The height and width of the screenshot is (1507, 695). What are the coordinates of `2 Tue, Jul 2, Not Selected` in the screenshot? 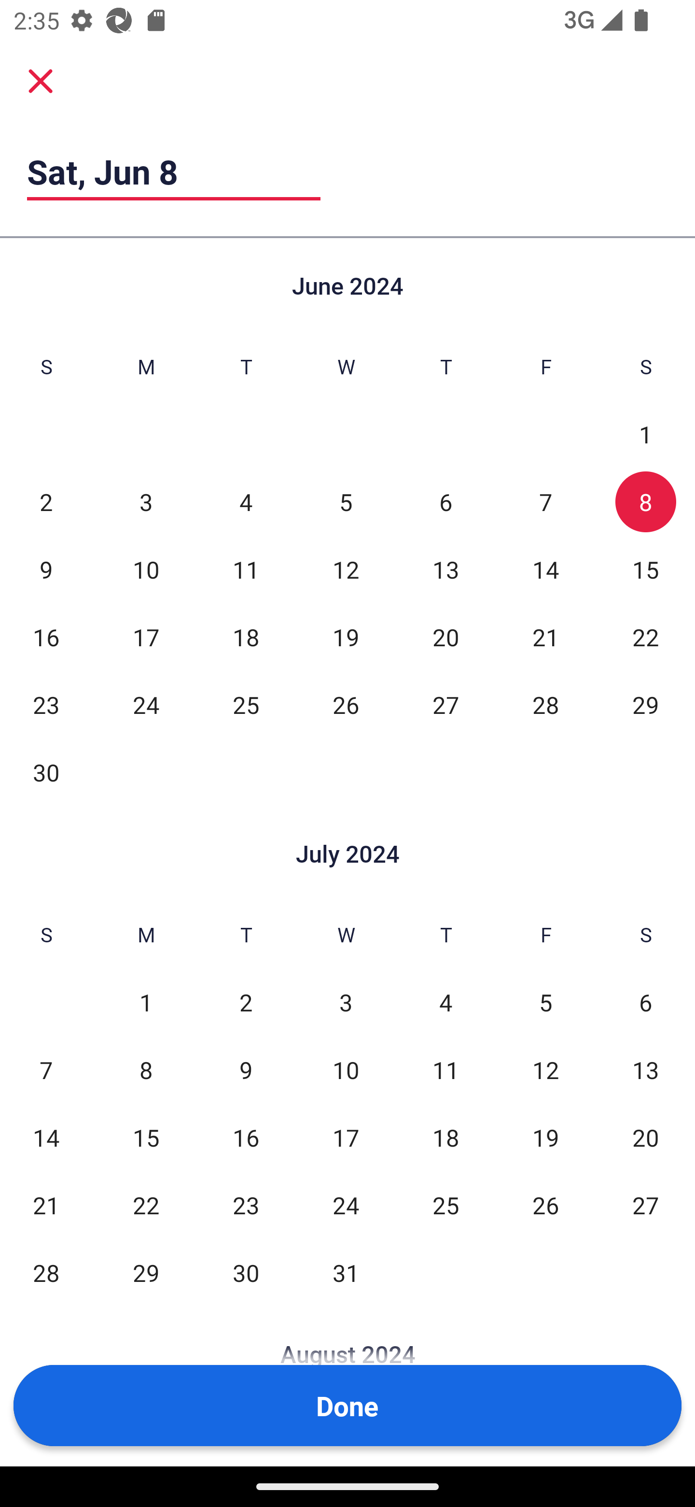 It's located at (246, 1003).